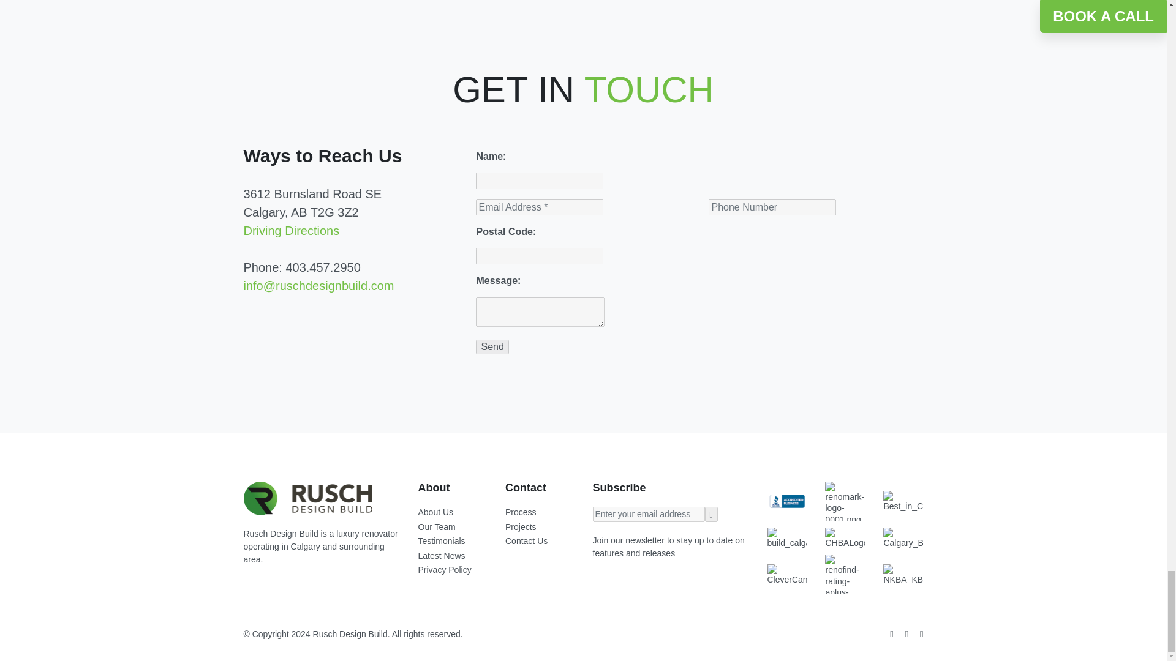 The width and height of the screenshot is (1176, 661). Describe the element at coordinates (772, 207) in the screenshot. I see `Phone Number` at that location.